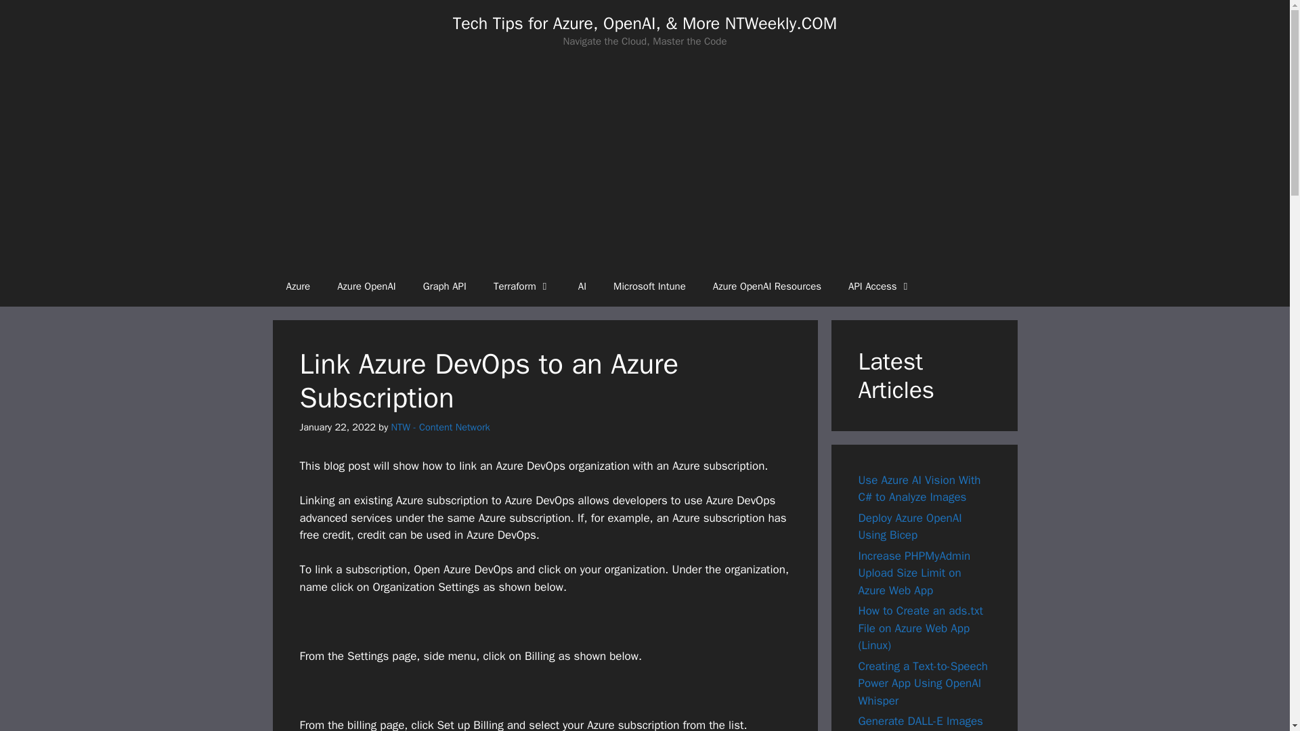  I want to click on Azure OpenAI, so click(366, 286).